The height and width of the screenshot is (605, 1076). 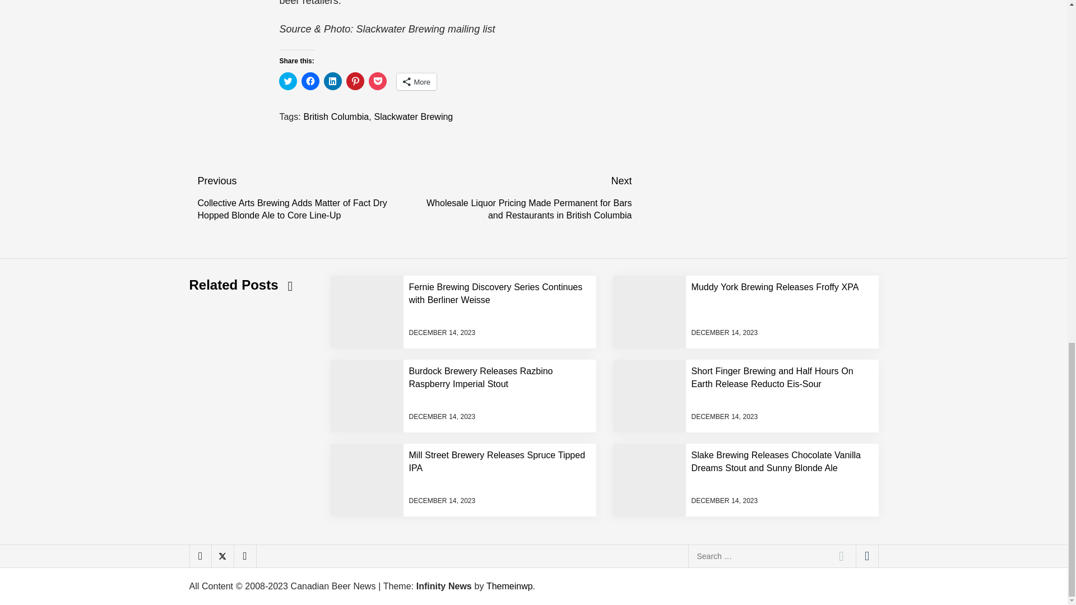 What do you see at coordinates (841, 556) in the screenshot?
I see `Search` at bounding box center [841, 556].